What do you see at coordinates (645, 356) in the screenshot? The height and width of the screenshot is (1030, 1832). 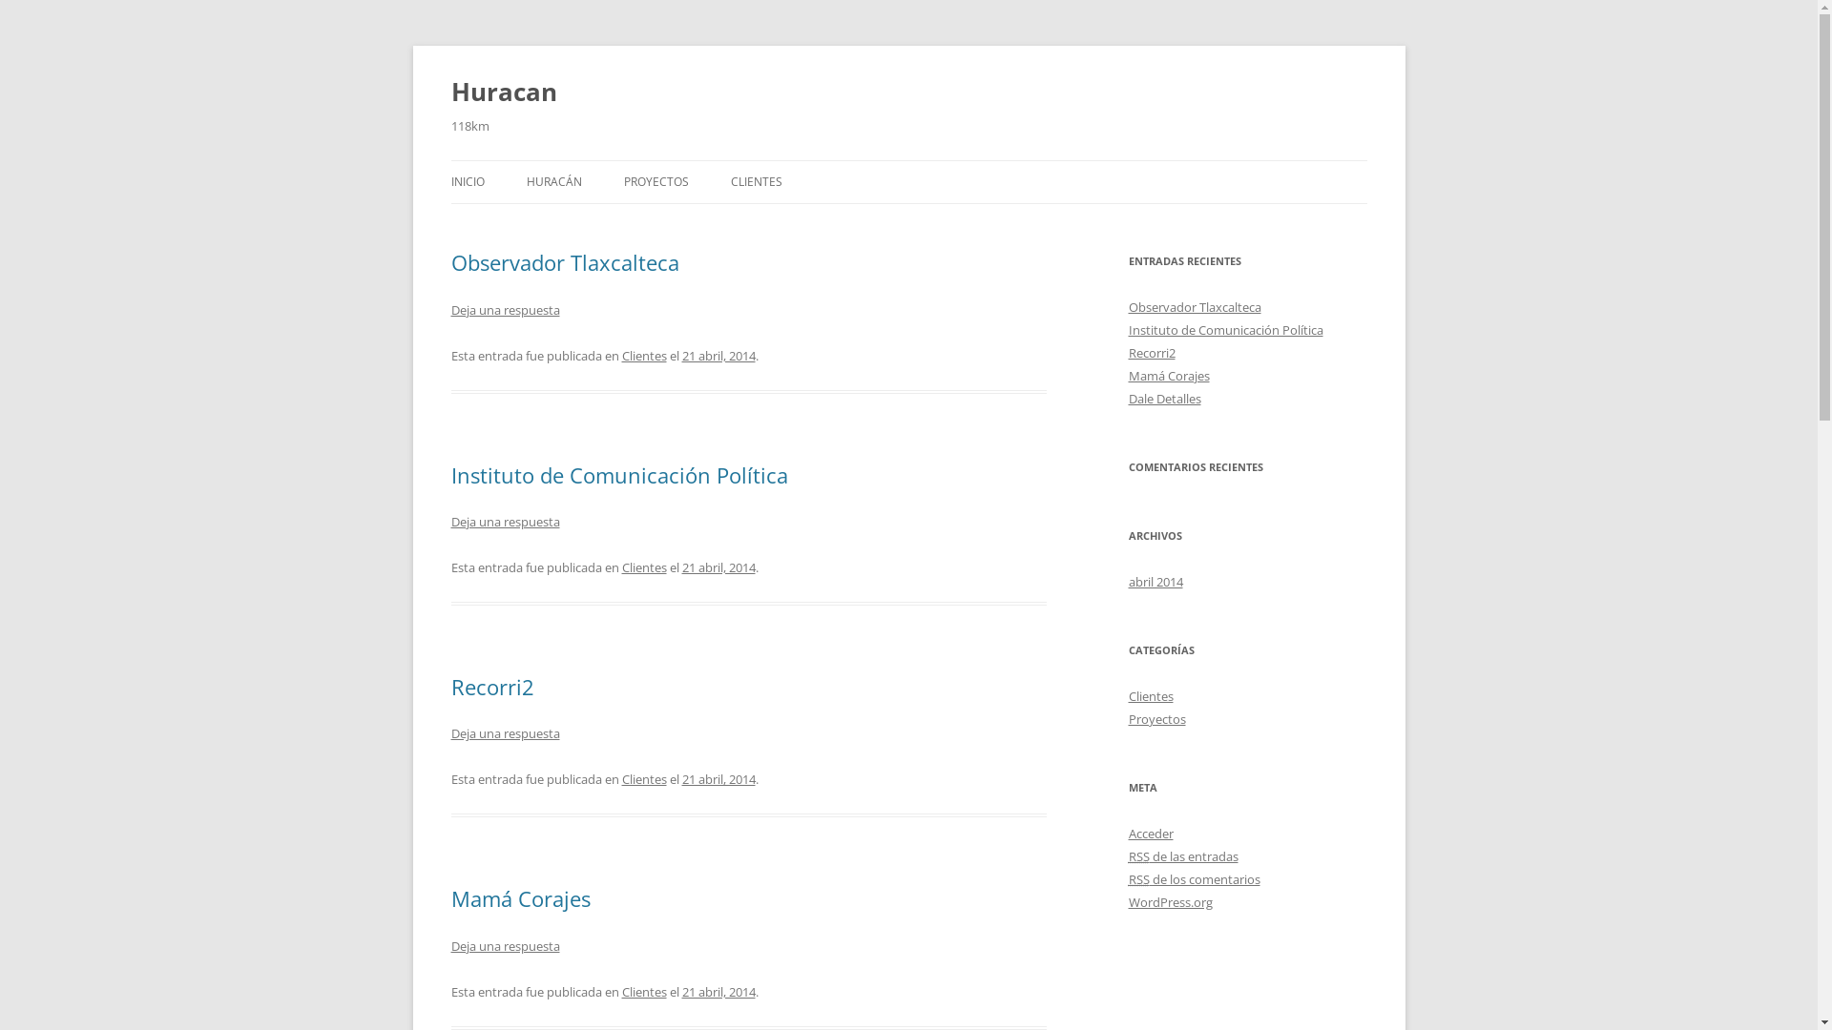 I see `Clientes` at bounding box center [645, 356].